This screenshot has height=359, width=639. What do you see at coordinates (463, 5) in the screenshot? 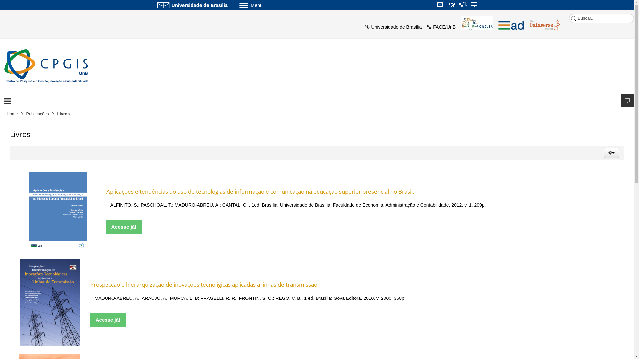
I see ` ` at bounding box center [463, 5].